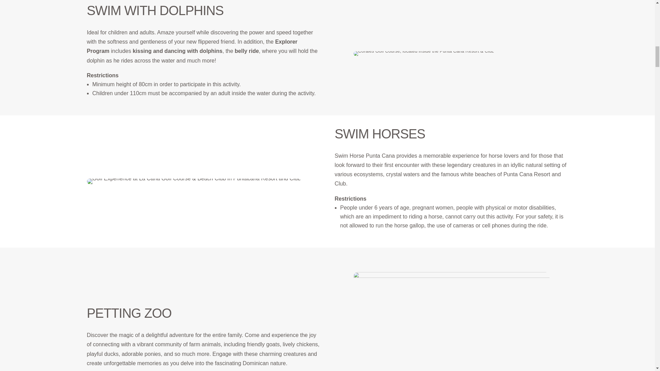 The image size is (660, 371). What do you see at coordinates (437, 54) in the screenshot?
I see `Dovinet-93ba00d7-96c5-4895-b202-692b5796399a` at bounding box center [437, 54].